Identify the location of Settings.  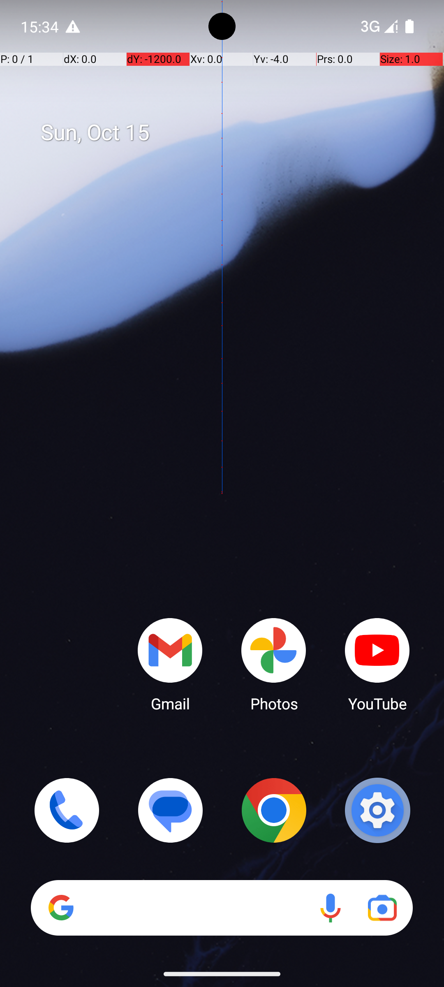
(377, 810).